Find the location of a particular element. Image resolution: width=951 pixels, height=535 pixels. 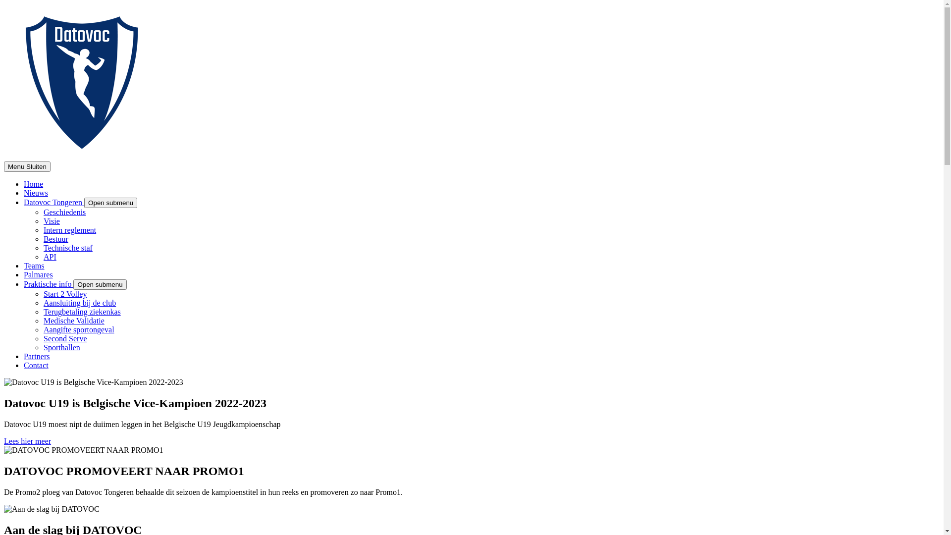

Second Serve is located at coordinates (65, 339).